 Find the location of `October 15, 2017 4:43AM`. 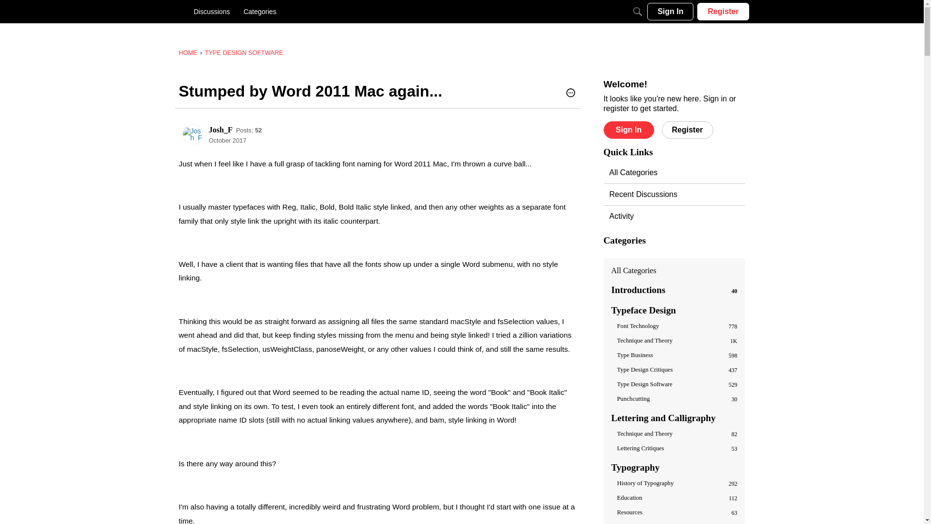

October 15, 2017 4:43AM is located at coordinates (227, 140).